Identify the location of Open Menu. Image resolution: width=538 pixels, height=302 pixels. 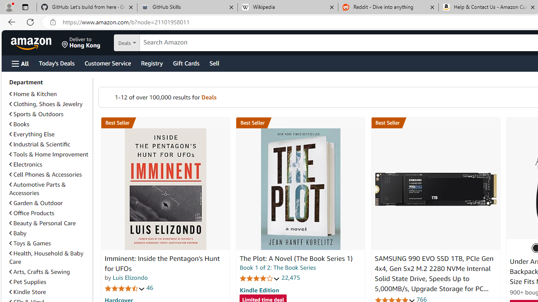
(20, 63).